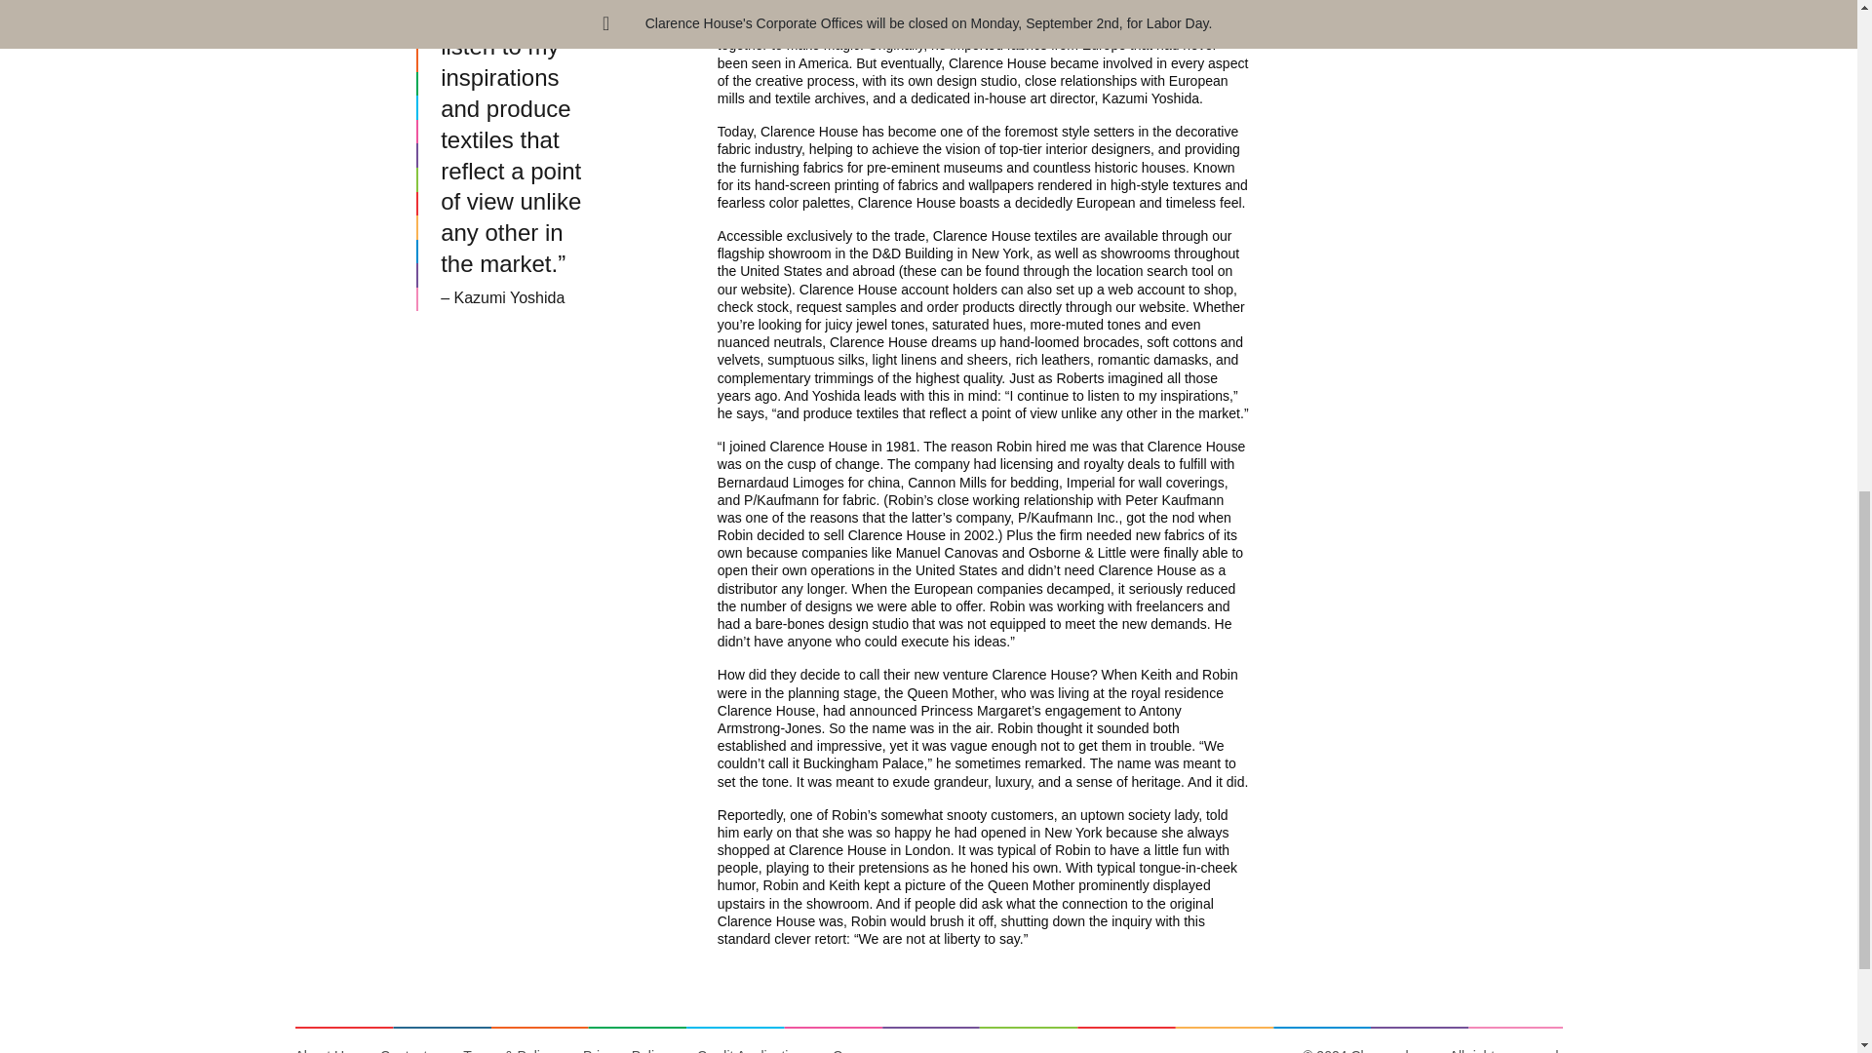 The width and height of the screenshot is (1872, 1053). Describe the element at coordinates (330, 1049) in the screenshot. I see `About Us` at that location.